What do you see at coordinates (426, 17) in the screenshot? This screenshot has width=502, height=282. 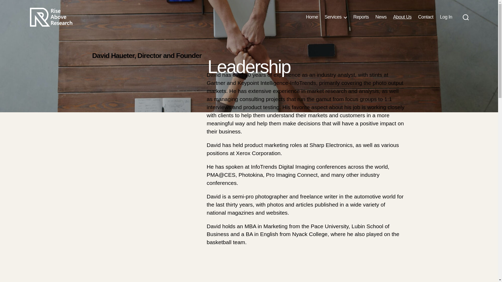 I see `Contact` at bounding box center [426, 17].